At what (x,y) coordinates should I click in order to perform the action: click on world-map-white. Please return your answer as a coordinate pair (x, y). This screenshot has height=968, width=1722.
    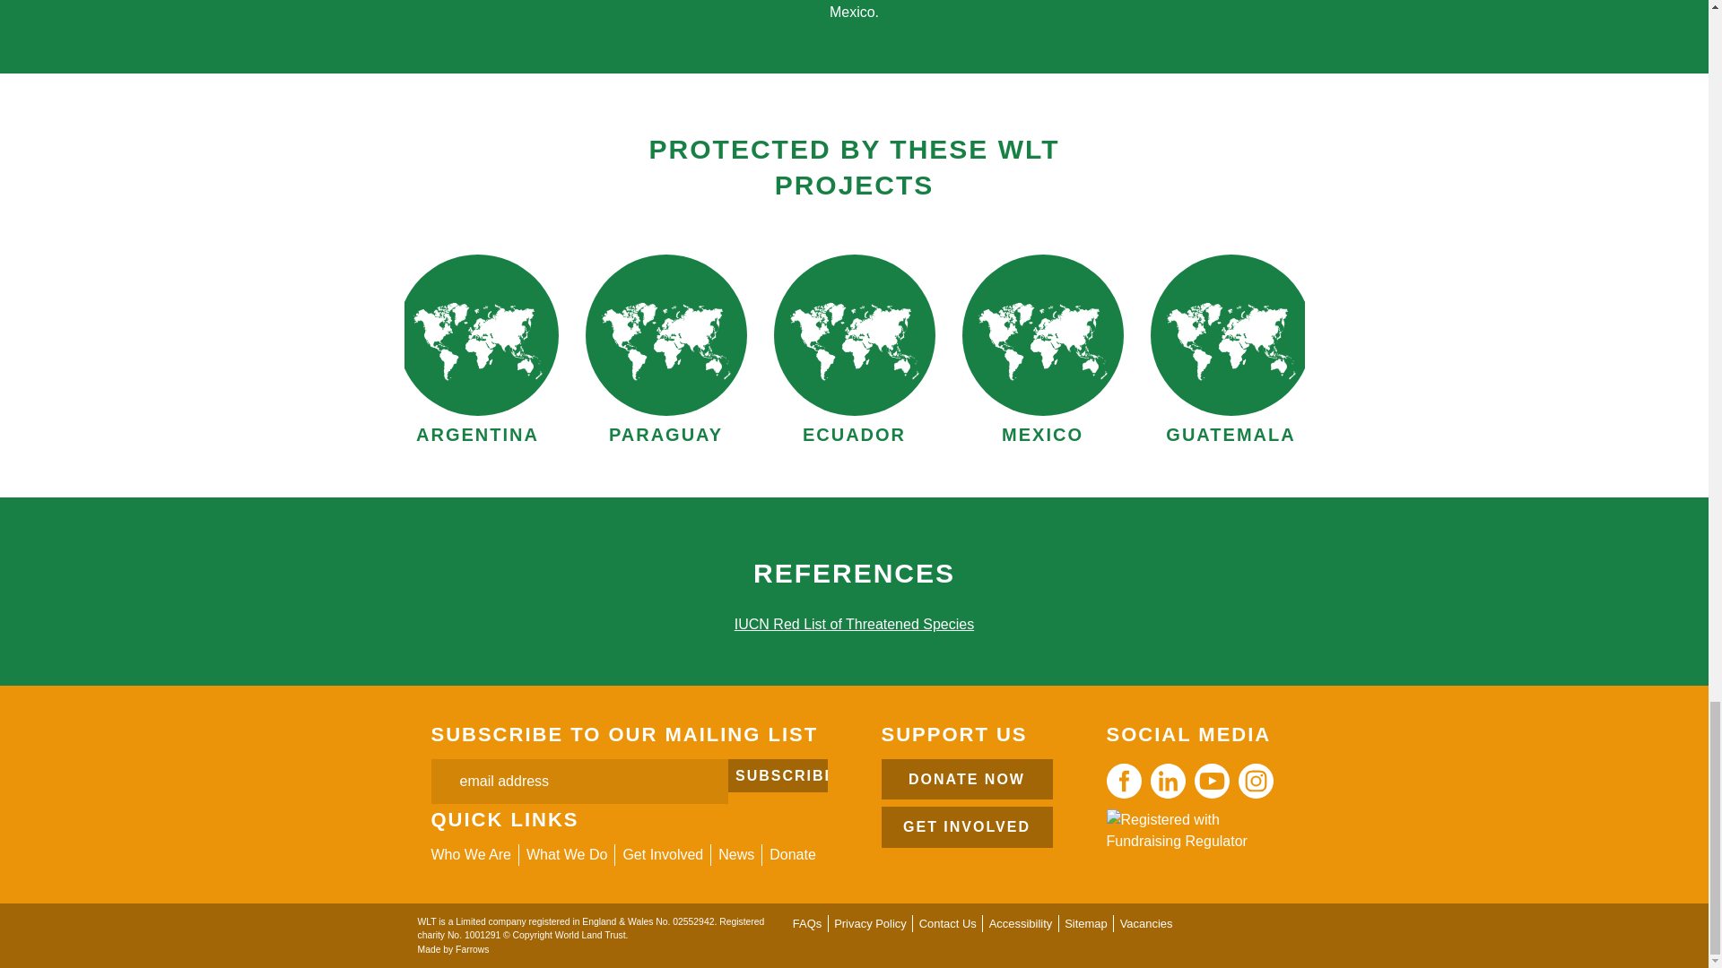
    Looking at the image, I should click on (853, 339).